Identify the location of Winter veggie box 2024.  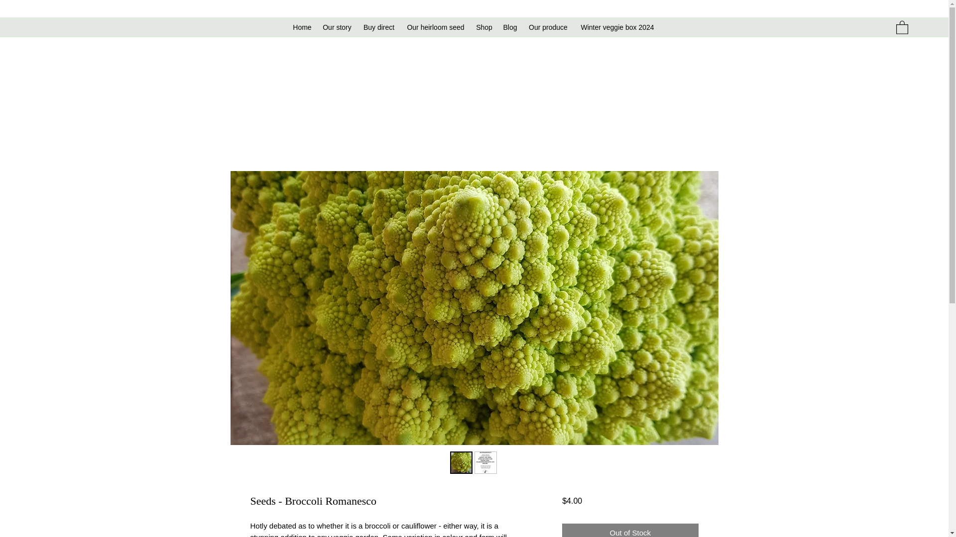
(617, 27).